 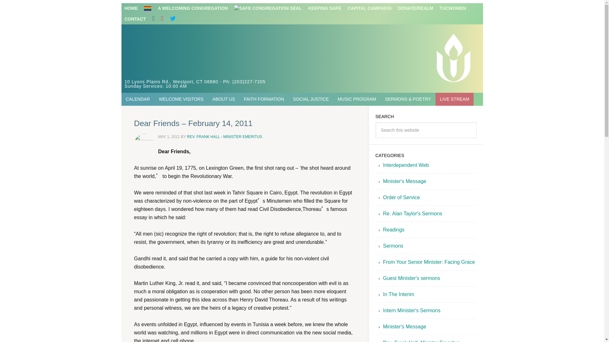 I want to click on CONTACT, so click(x=135, y=19).